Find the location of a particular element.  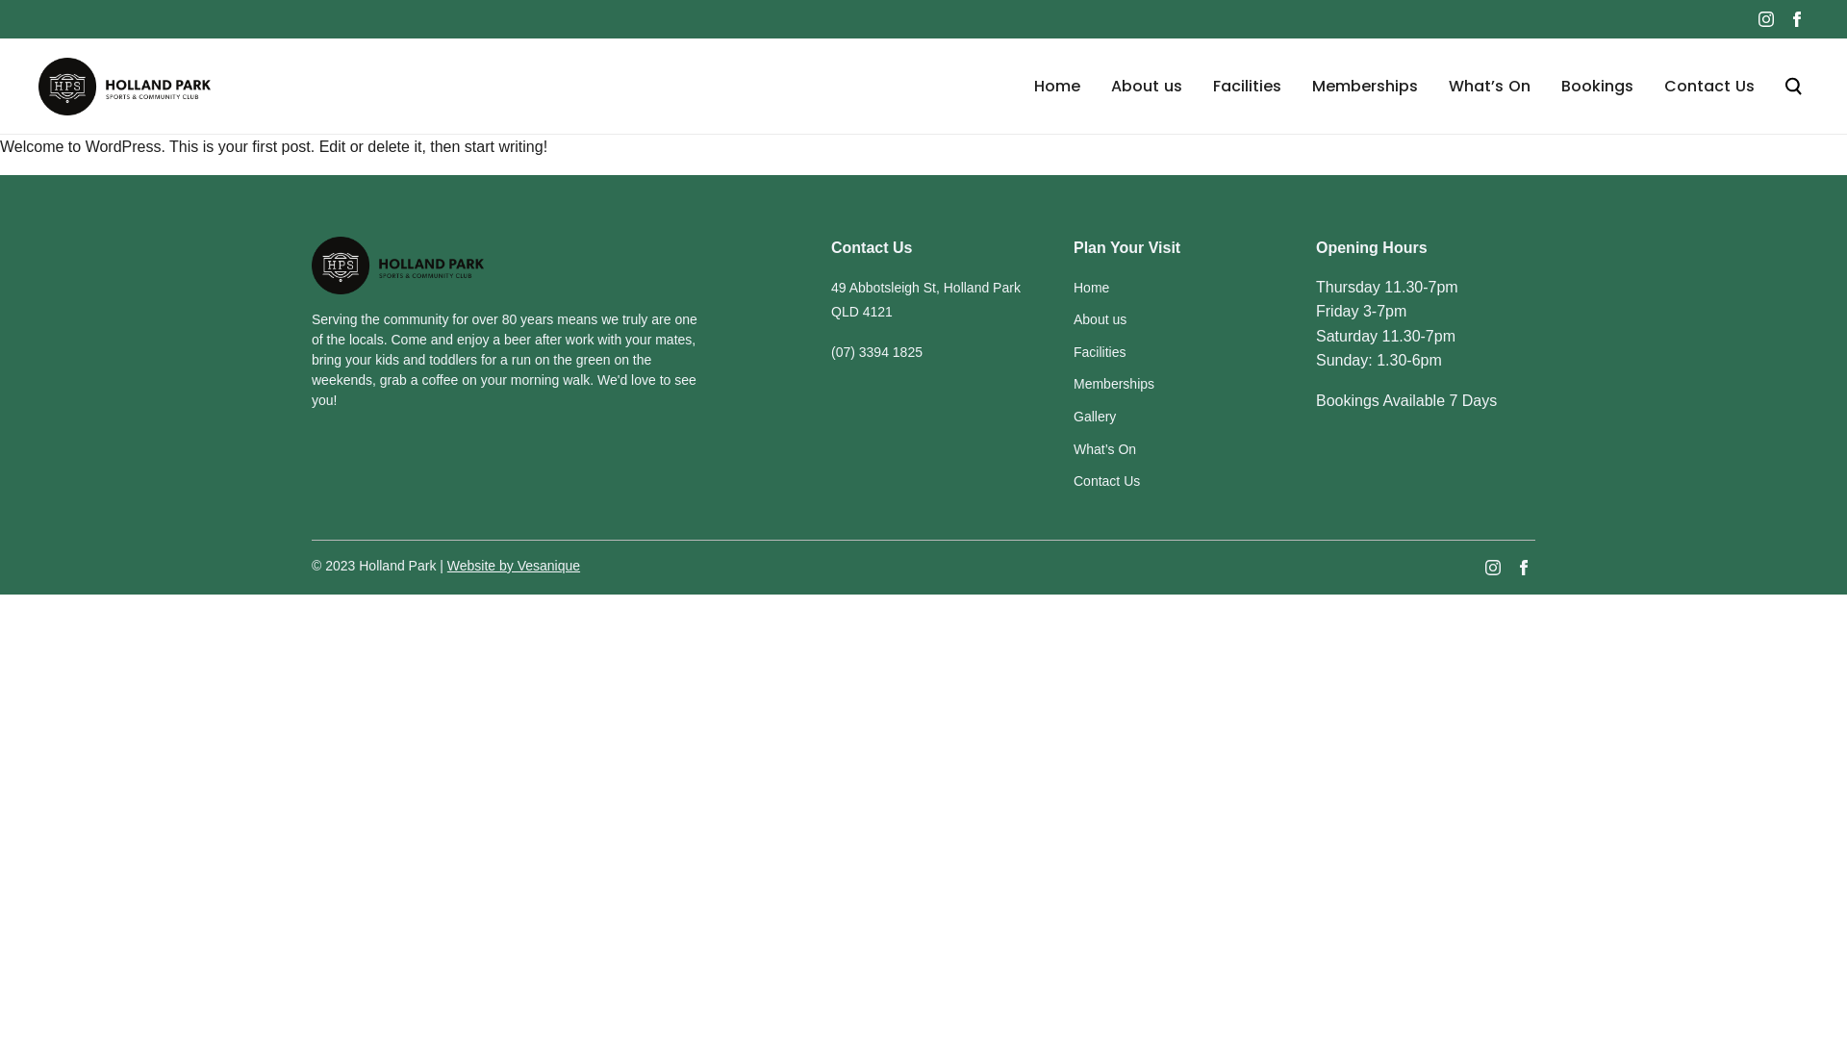

Facilities is located at coordinates (1100, 352).